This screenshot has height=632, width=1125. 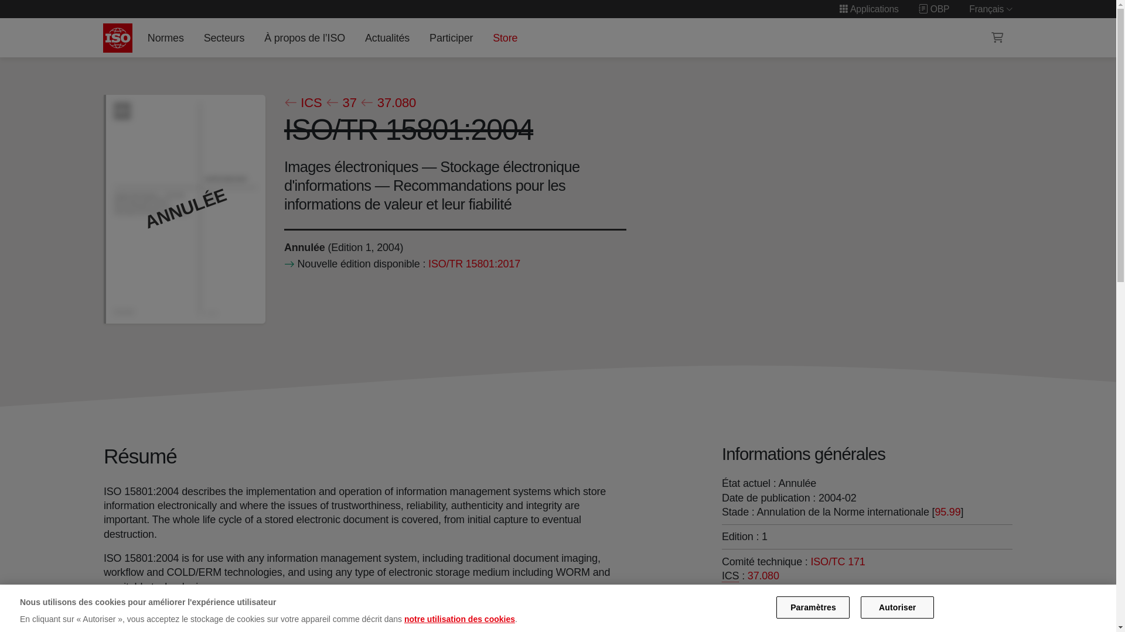 What do you see at coordinates (763, 576) in the screenshot?
I see `Applications imagerie documentaire` at bounding box center [763, 576].